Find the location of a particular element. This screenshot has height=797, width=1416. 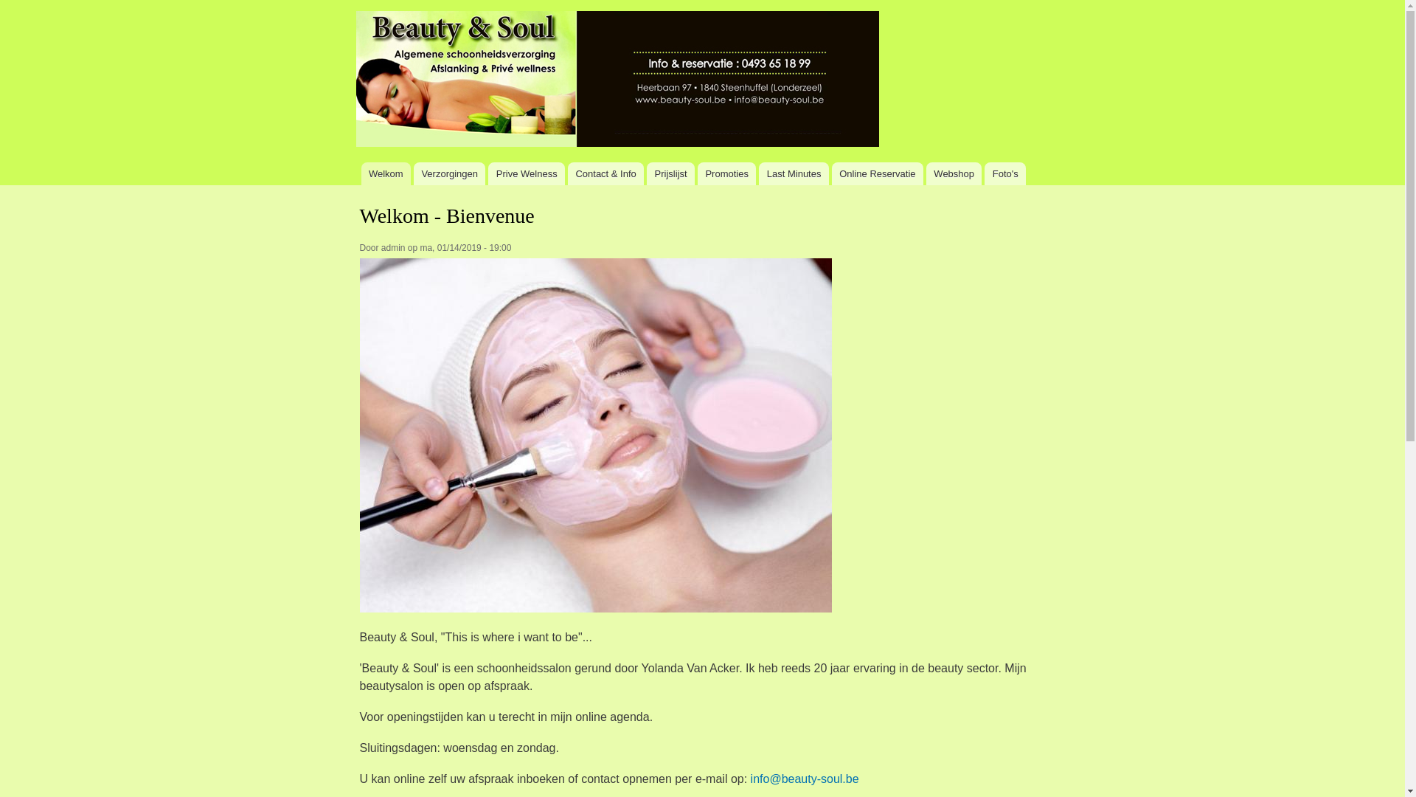

Welkom is located at coordinates (386, 174).